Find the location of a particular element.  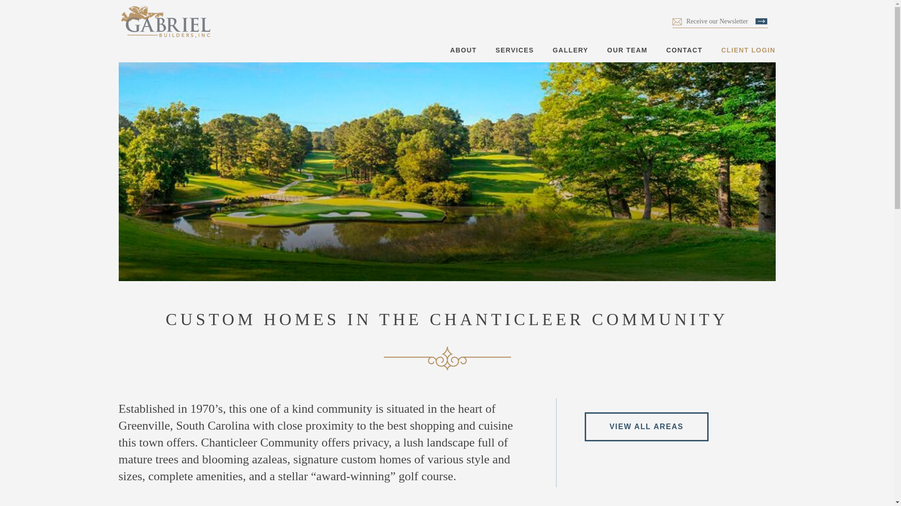

ABOUT is located at coordinates (463, 50).